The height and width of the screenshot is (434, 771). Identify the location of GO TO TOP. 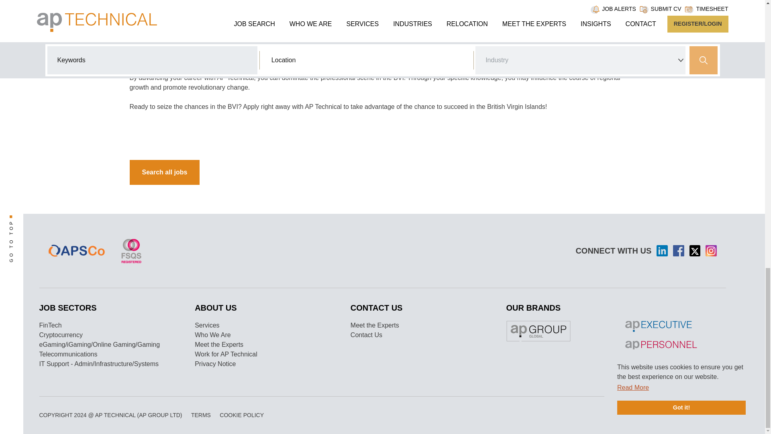
(29, 220).